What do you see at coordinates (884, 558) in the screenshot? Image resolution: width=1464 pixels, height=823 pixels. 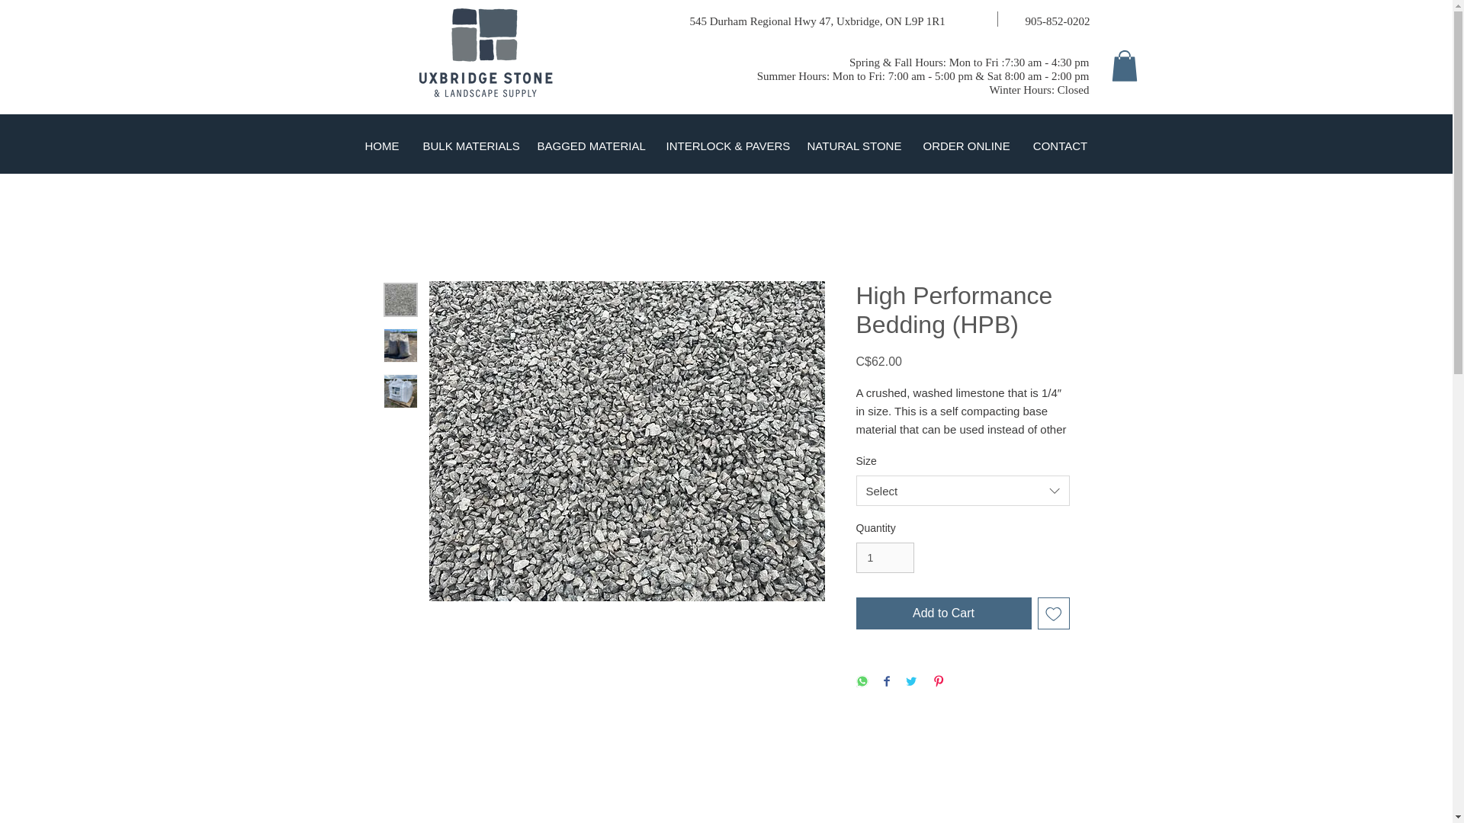 I see `1` at bounding box center [884, 558].